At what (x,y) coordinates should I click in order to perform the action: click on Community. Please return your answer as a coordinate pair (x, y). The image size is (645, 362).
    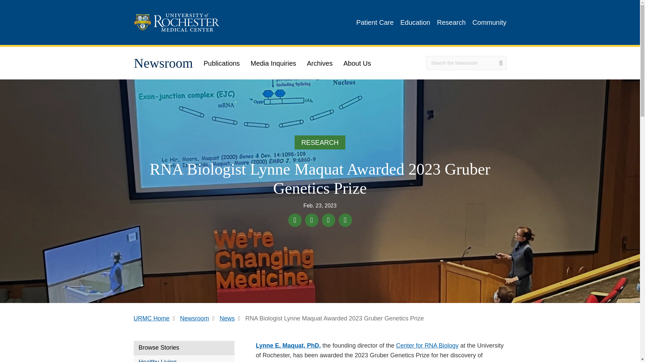
    Looking at the image, I should click on (489, 22).